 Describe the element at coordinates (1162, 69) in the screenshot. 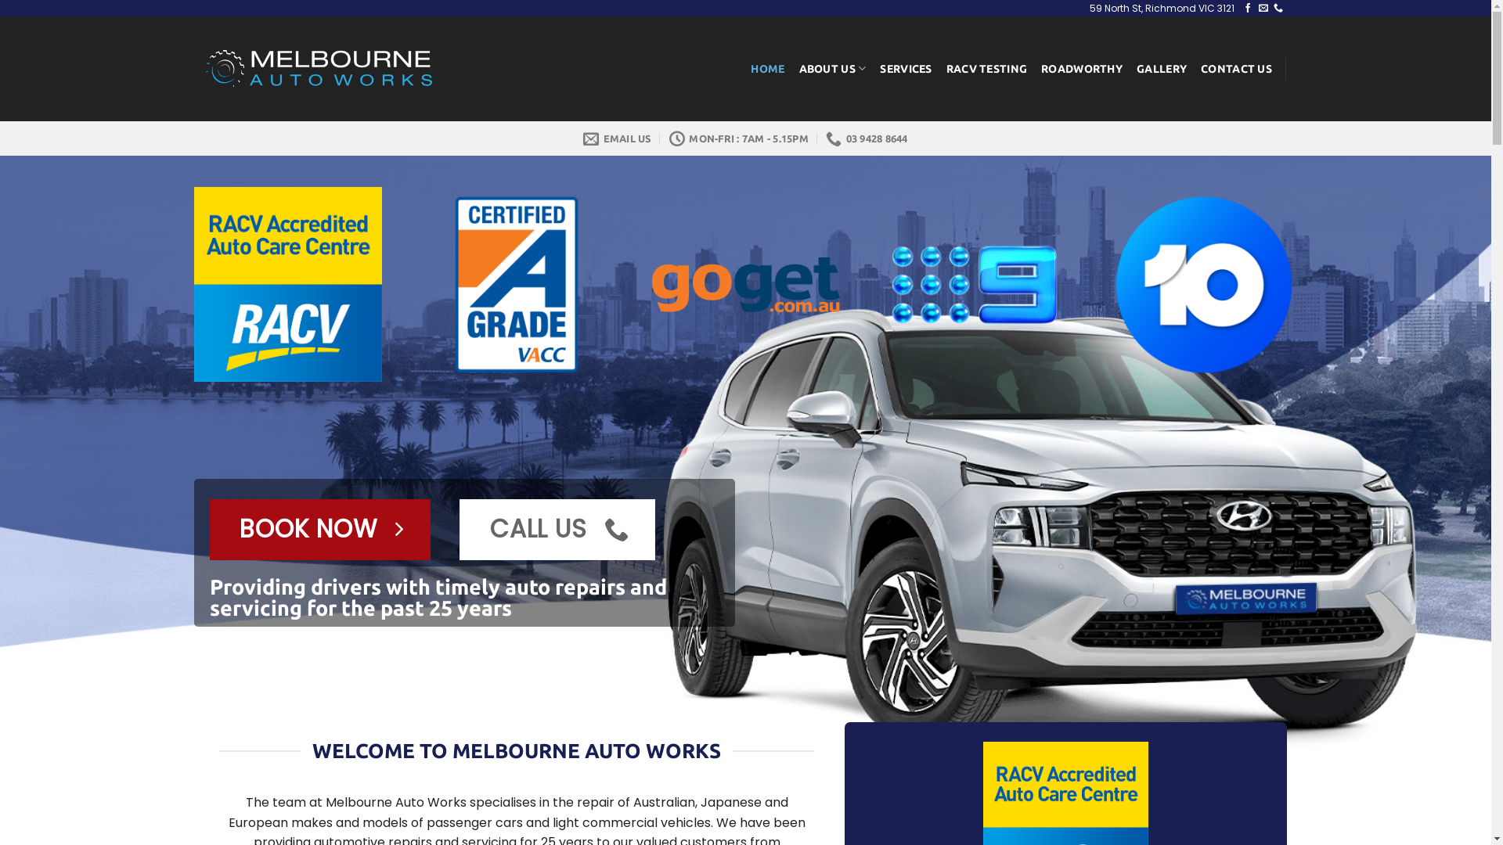

I see `GALLERY` at that location.